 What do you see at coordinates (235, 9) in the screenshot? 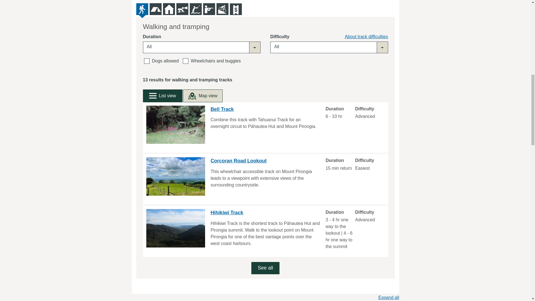
I see `Commercial operators` at bounding box center [235, 9].